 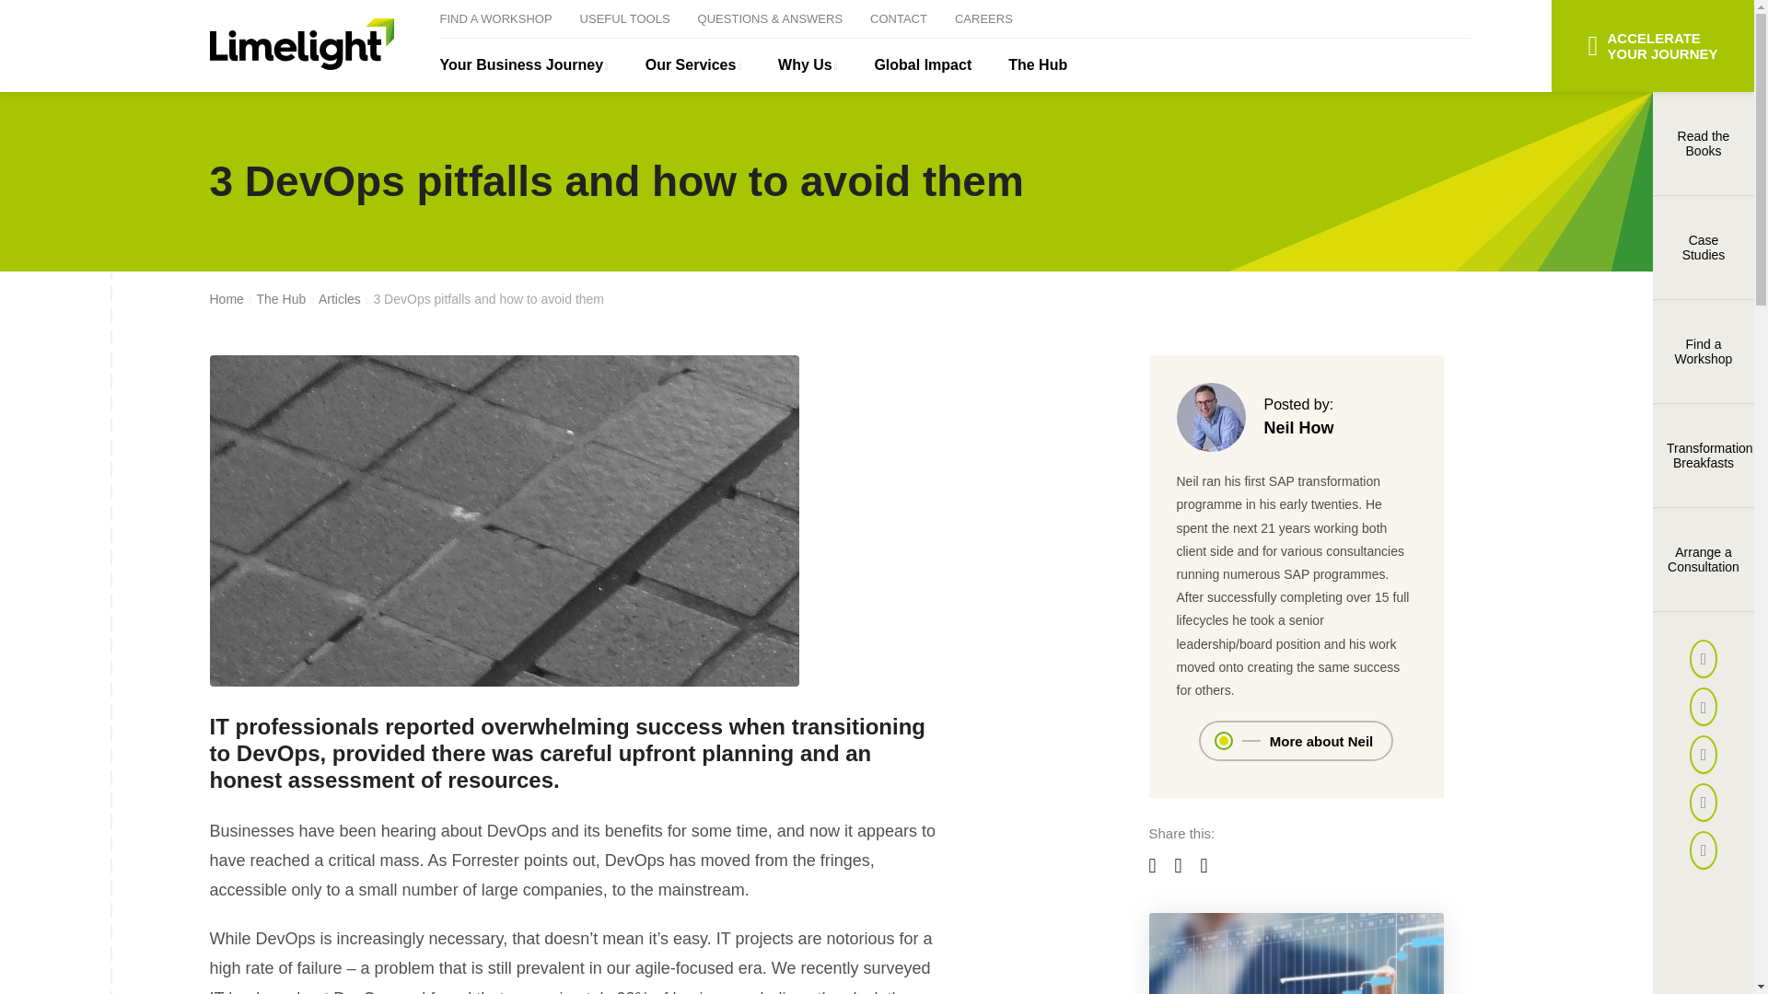 I want to click on Limelight Consulting, so click(x=302, y=44).